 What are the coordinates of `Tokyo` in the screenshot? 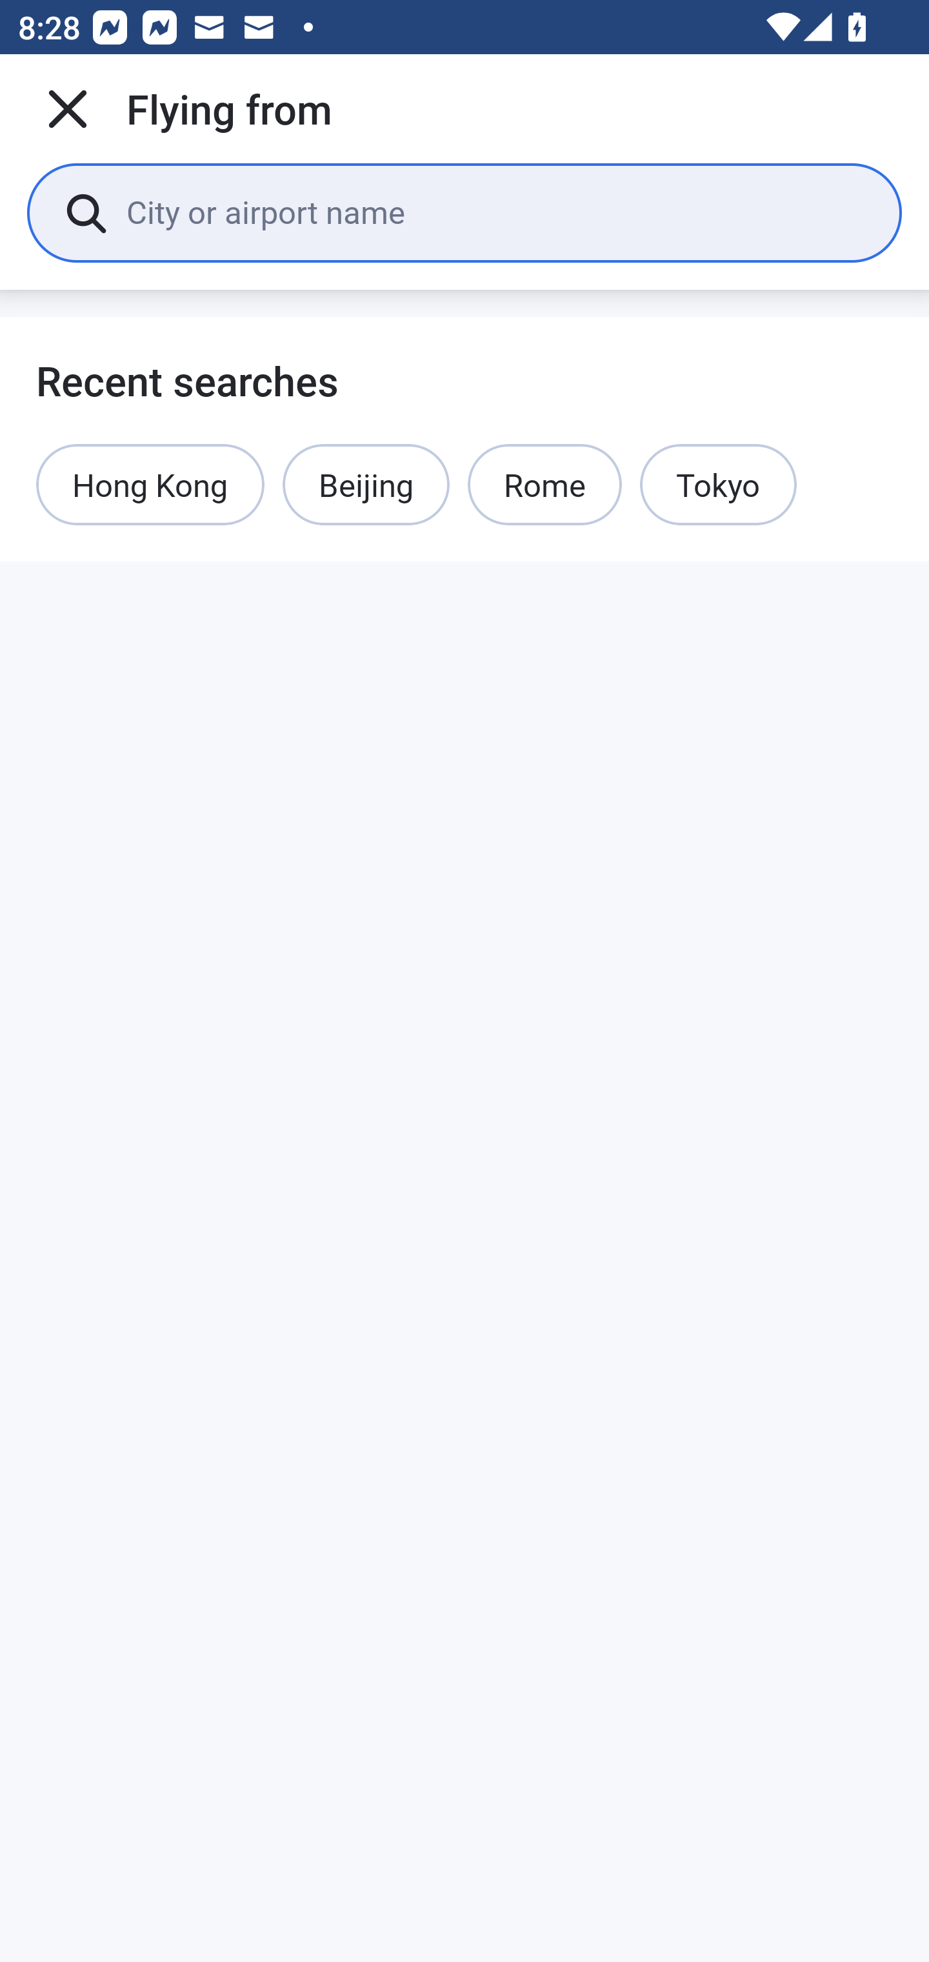 It's located at (719, 484).